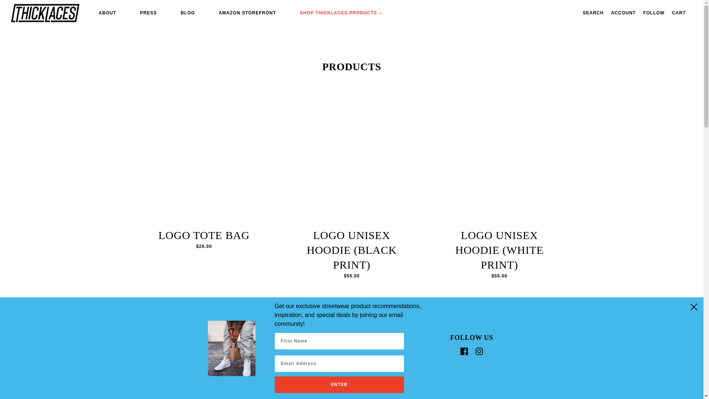  Describe the element at coordinates (679, 9) in the screenshot. I see `CART` at that location.